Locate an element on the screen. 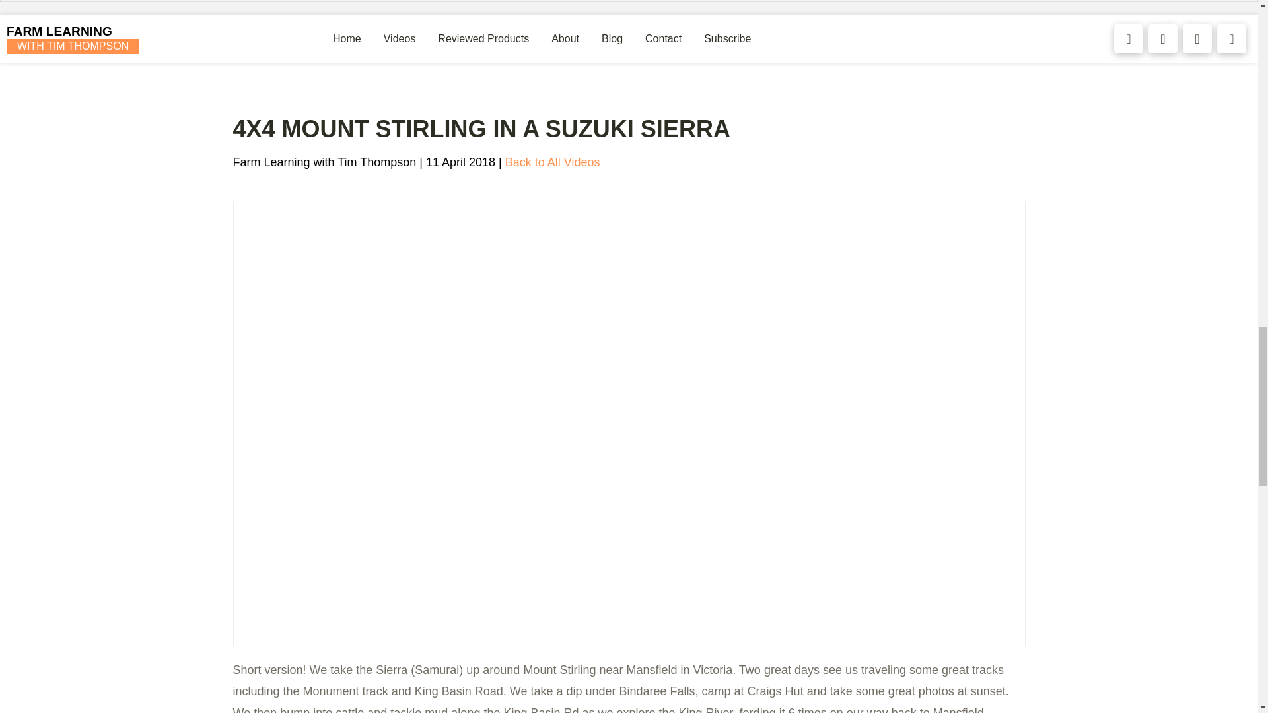 The height and width of the screenshot is (713, 1268). About is located at coordinates (565, 38).